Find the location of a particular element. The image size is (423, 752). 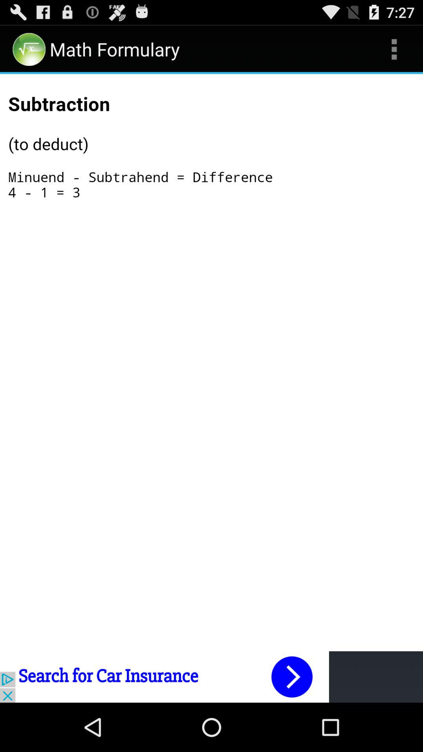

formula is located at coordinates (211, 158).